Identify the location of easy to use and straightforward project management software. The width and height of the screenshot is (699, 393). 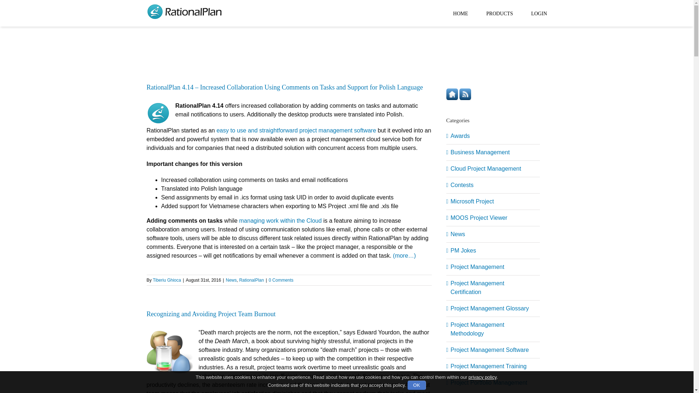
(296, 130).